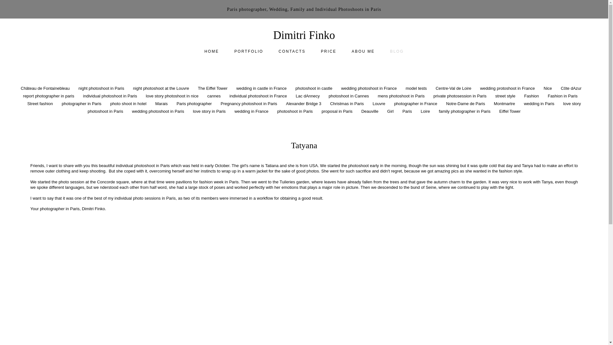  Describe the element at coordinates (370, 88) in the screenshot. I see `wedding photoshoot in France` at that location.